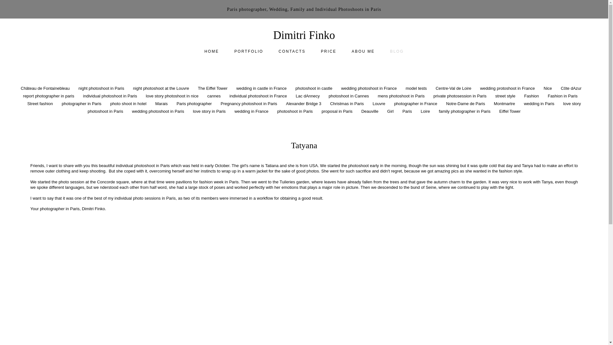  Describe the element at coordinates (370, 88) in the screenshot. I see `wedding photoshoot in France` at that location.